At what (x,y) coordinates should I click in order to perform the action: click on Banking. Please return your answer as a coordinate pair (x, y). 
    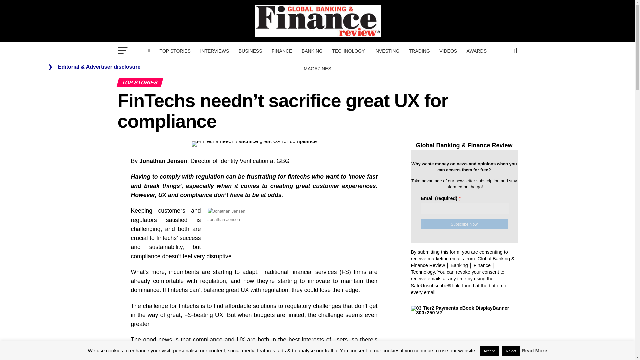
    Looking at the image, I should click on (312, 51).